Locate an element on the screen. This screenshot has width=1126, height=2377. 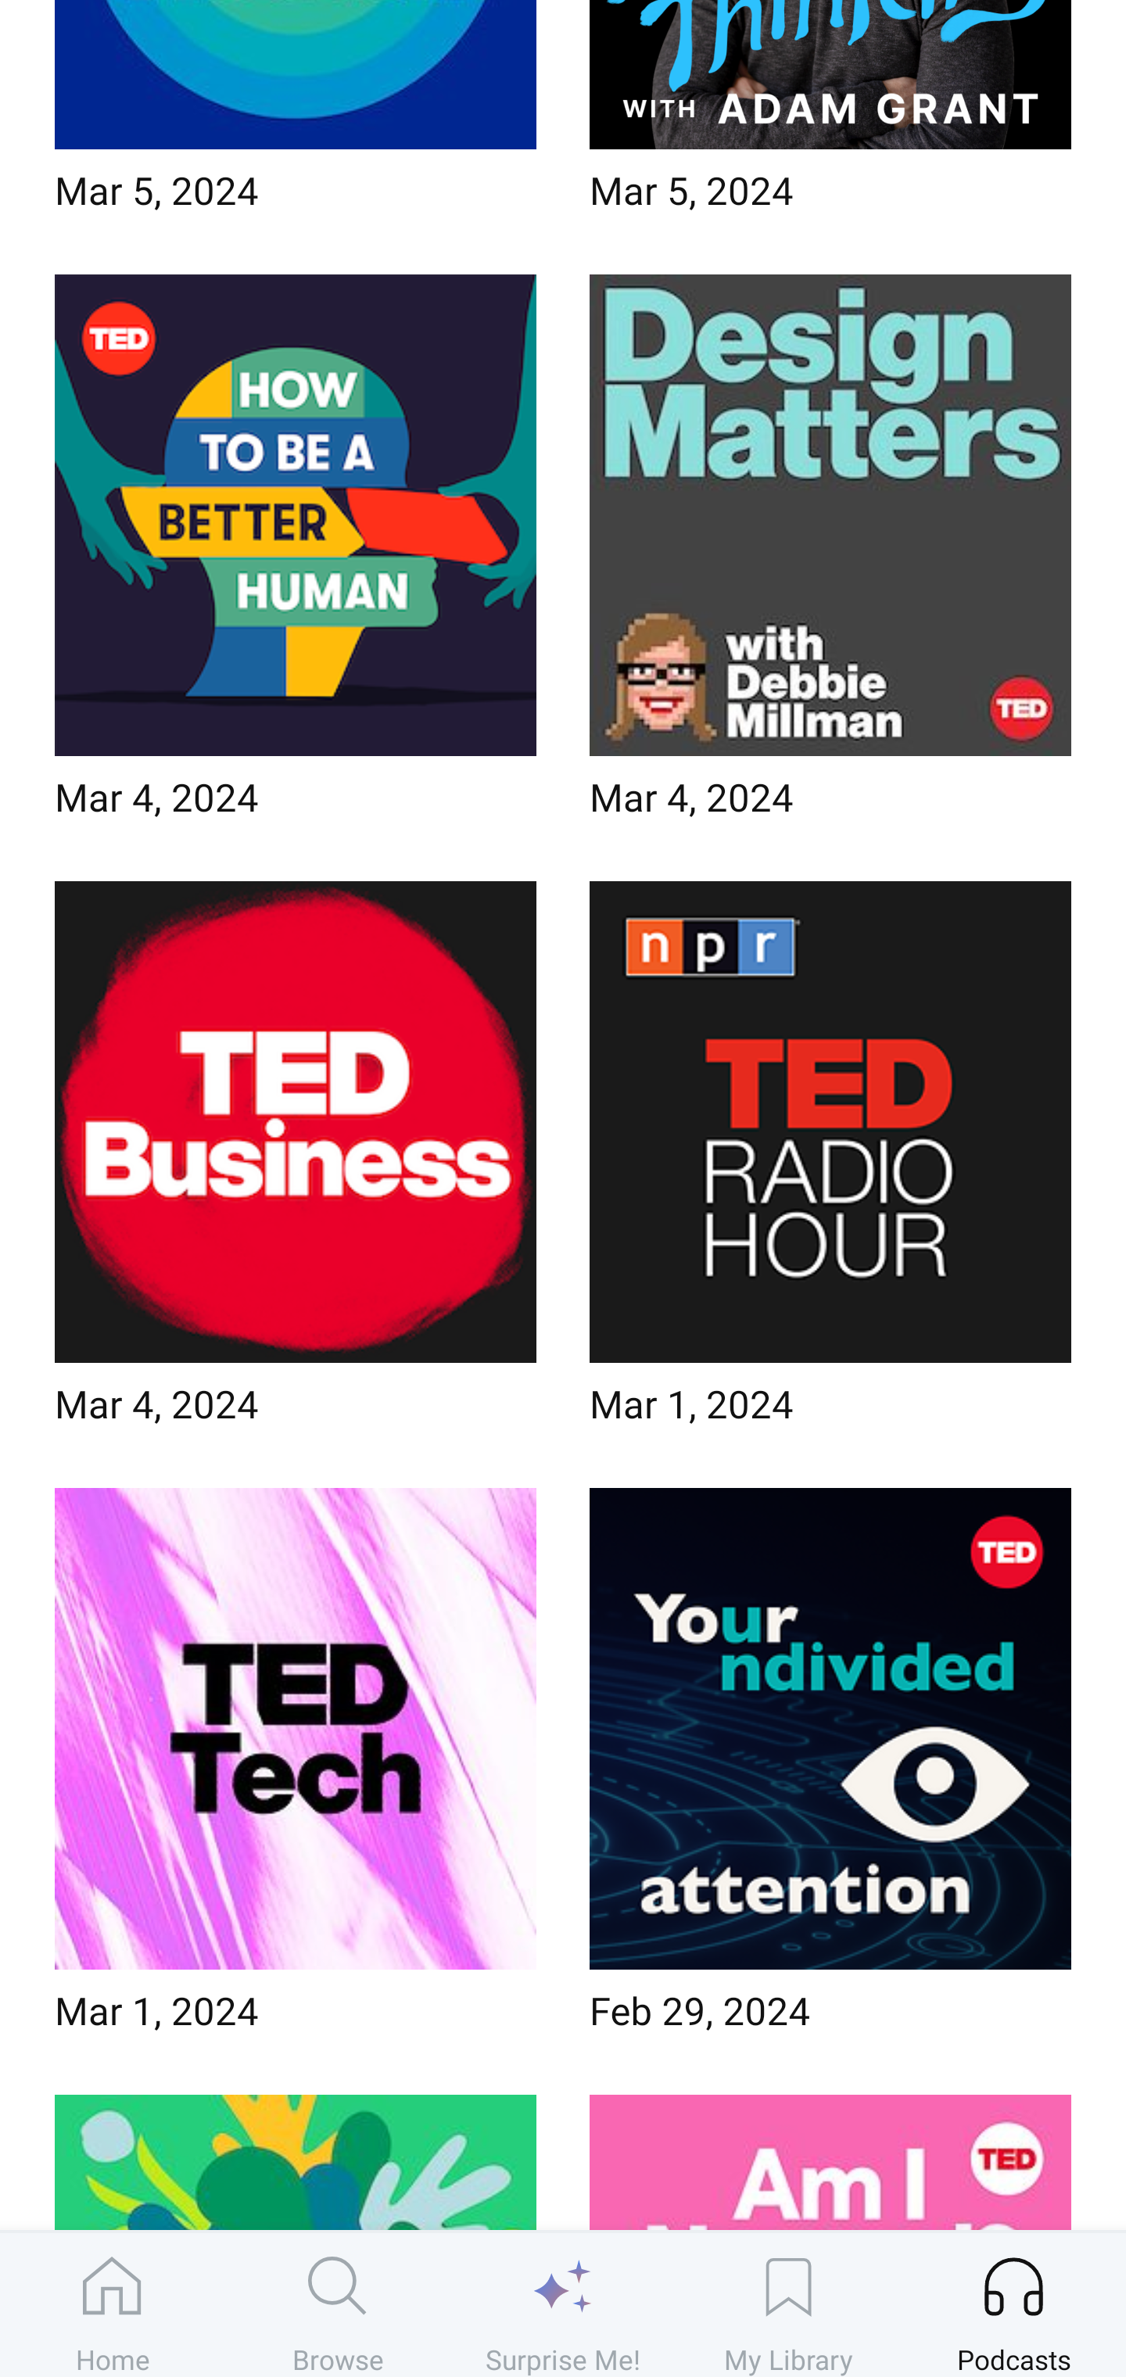
Feb 29, 2024 is located at coordinates (830, 1769).